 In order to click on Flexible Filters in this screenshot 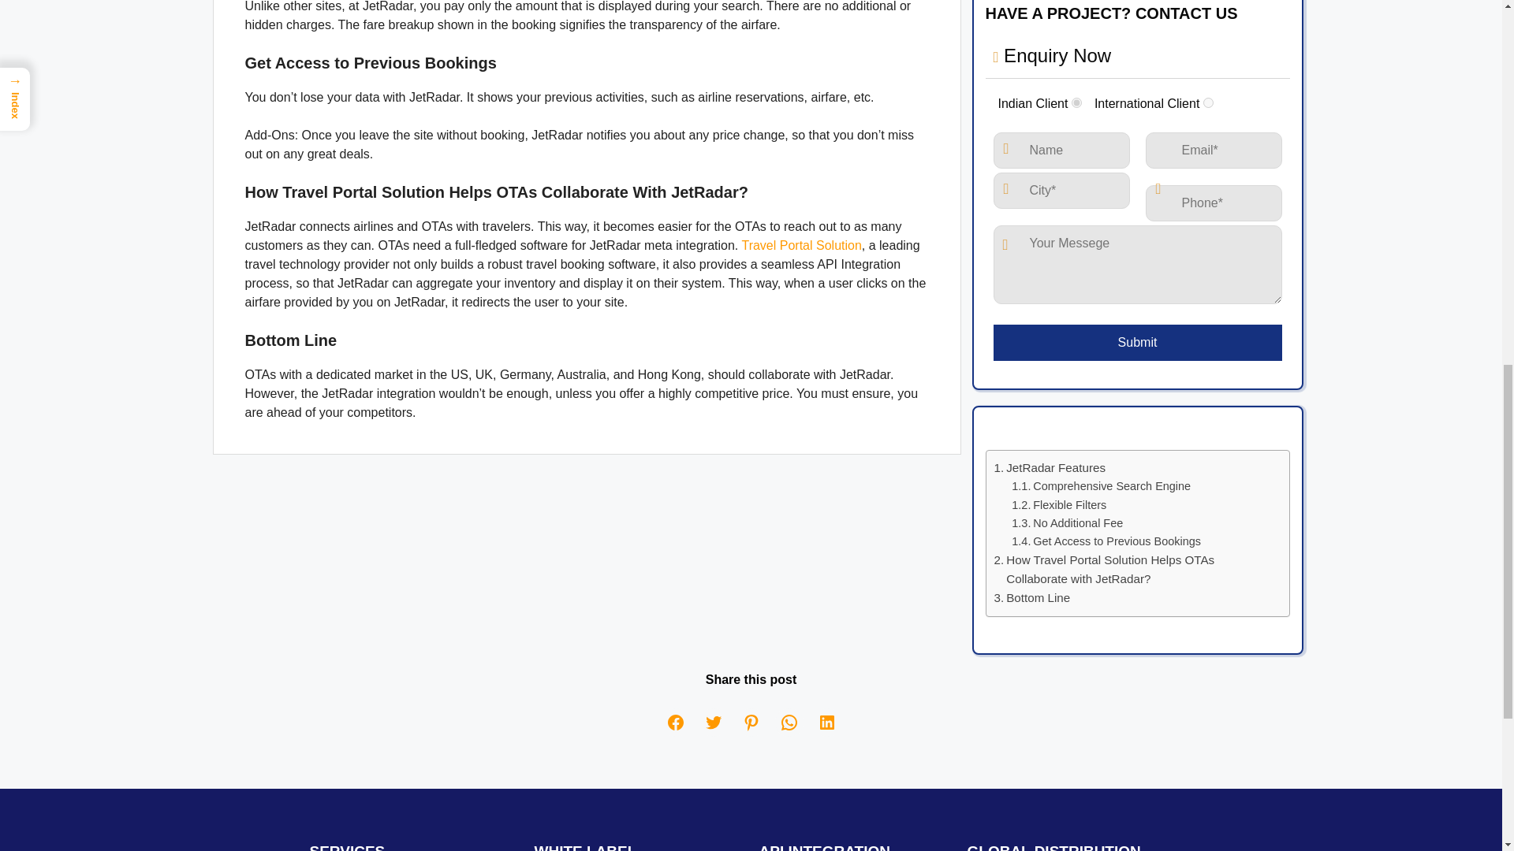, I will do `click(1058, 505)`.